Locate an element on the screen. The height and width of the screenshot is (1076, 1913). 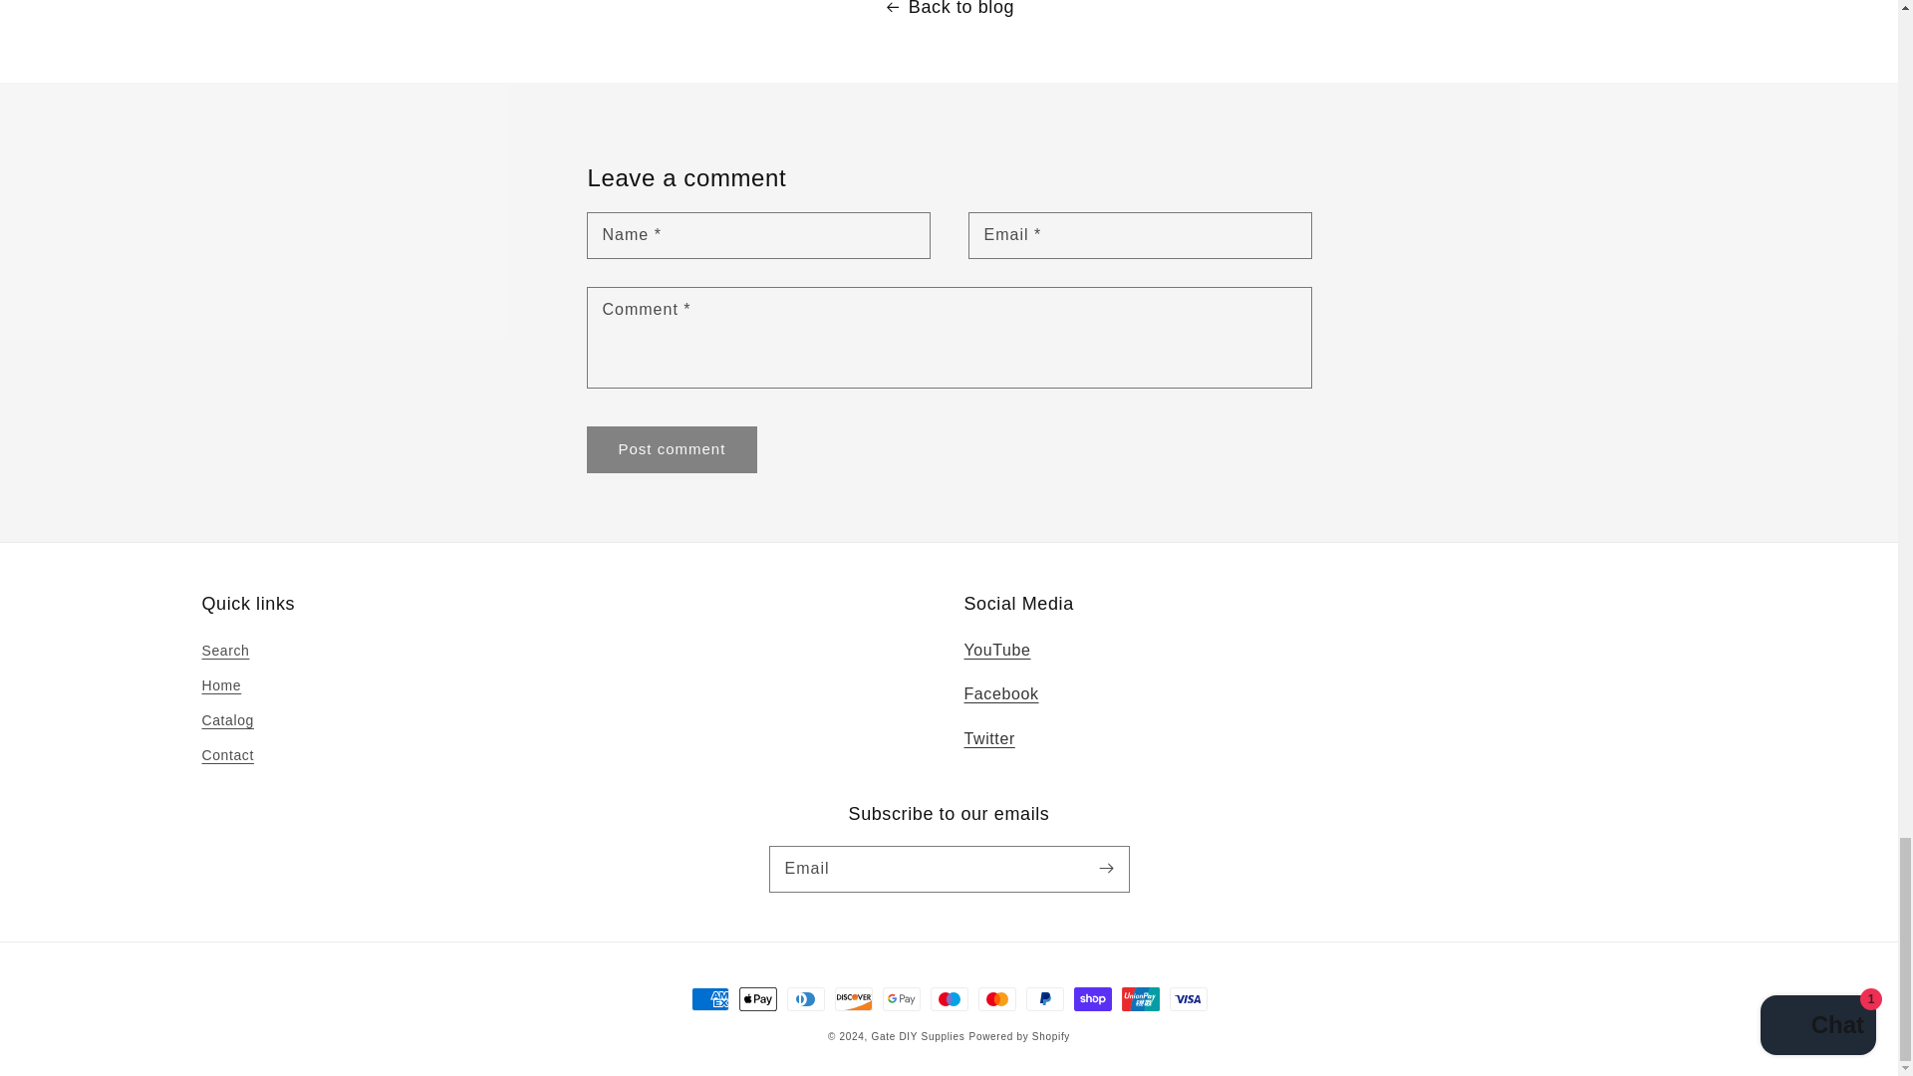
Post comment is located at coordinates (672, 449).